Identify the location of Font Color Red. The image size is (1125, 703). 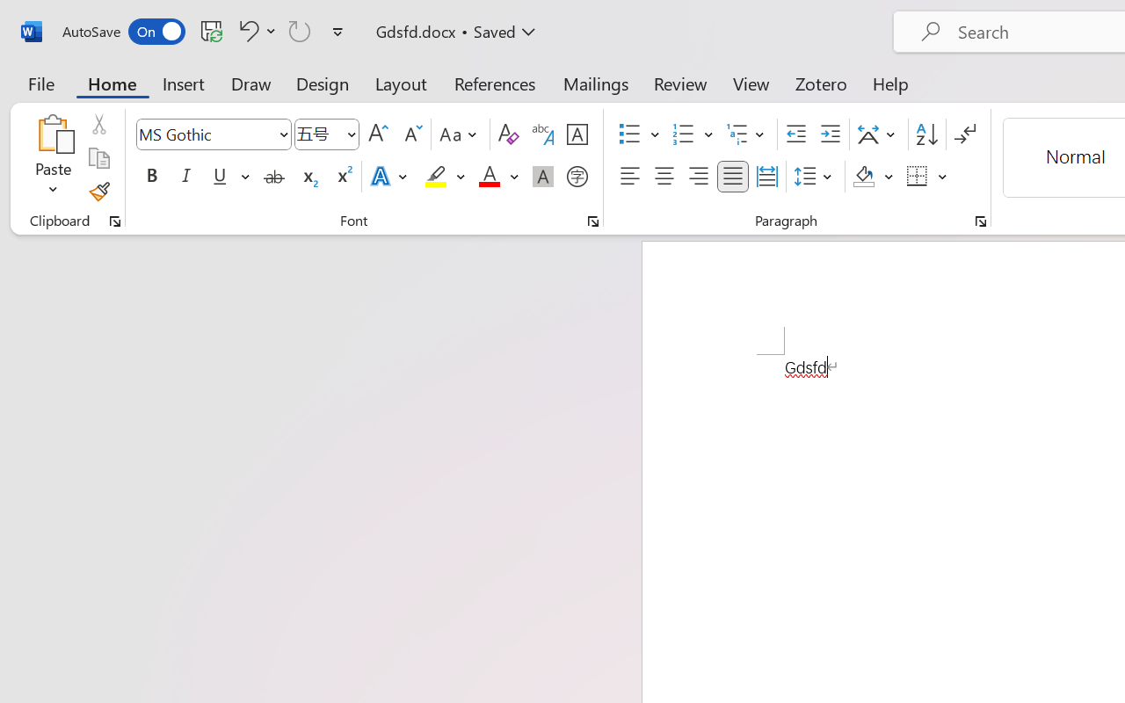
(489, 177).